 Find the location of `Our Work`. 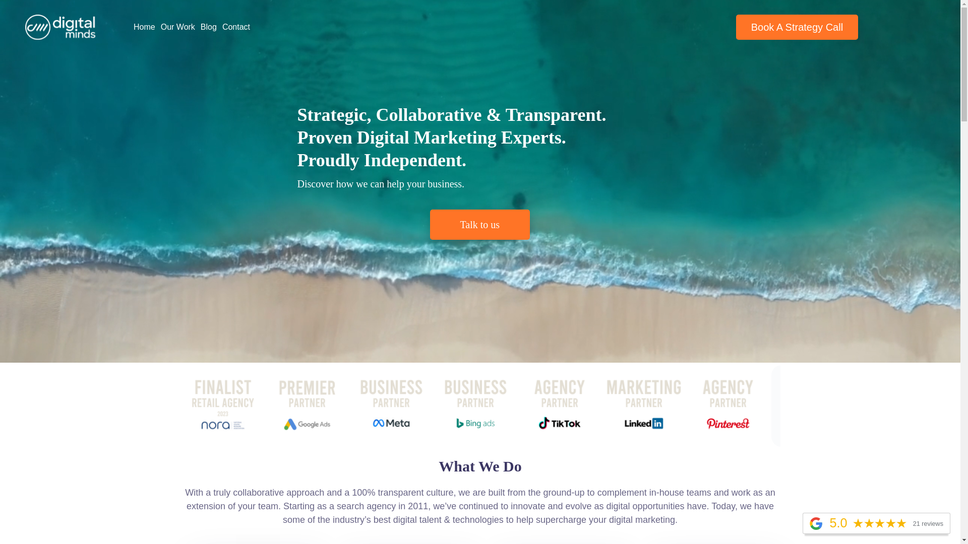

Our Work is located at coordinates (178, 27).